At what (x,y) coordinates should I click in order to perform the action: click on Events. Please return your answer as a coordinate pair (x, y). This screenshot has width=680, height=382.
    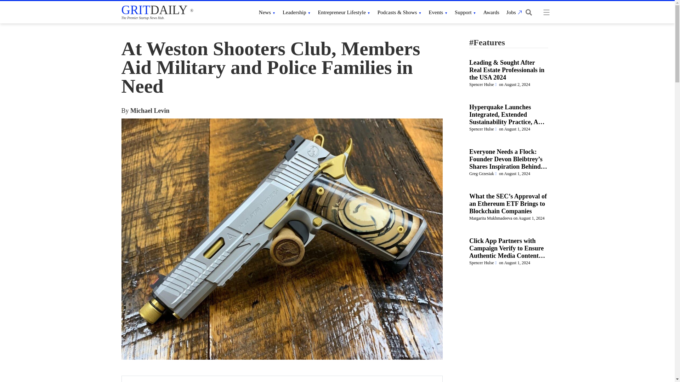
    Looking at the image, I should click on (438, 12).